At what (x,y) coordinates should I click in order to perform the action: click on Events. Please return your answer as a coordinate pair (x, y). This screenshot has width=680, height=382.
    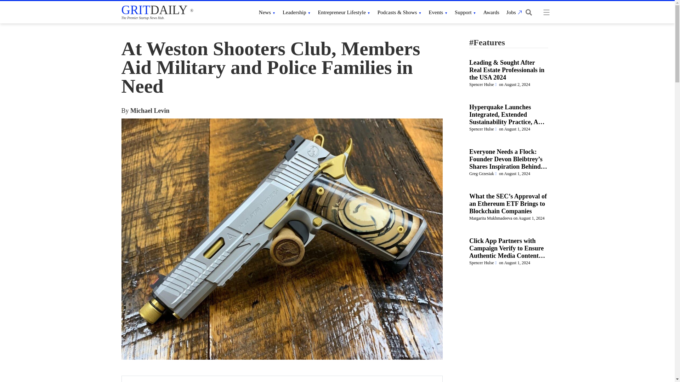
    Looking at the image, I should click on (438, 12).